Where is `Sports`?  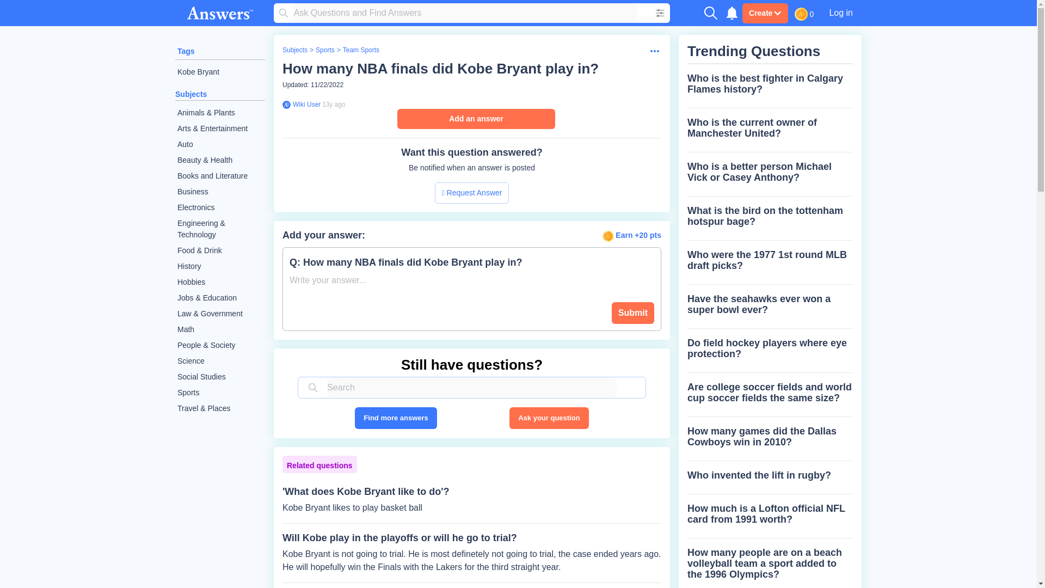 Sports is located at coordinates (220, 393).